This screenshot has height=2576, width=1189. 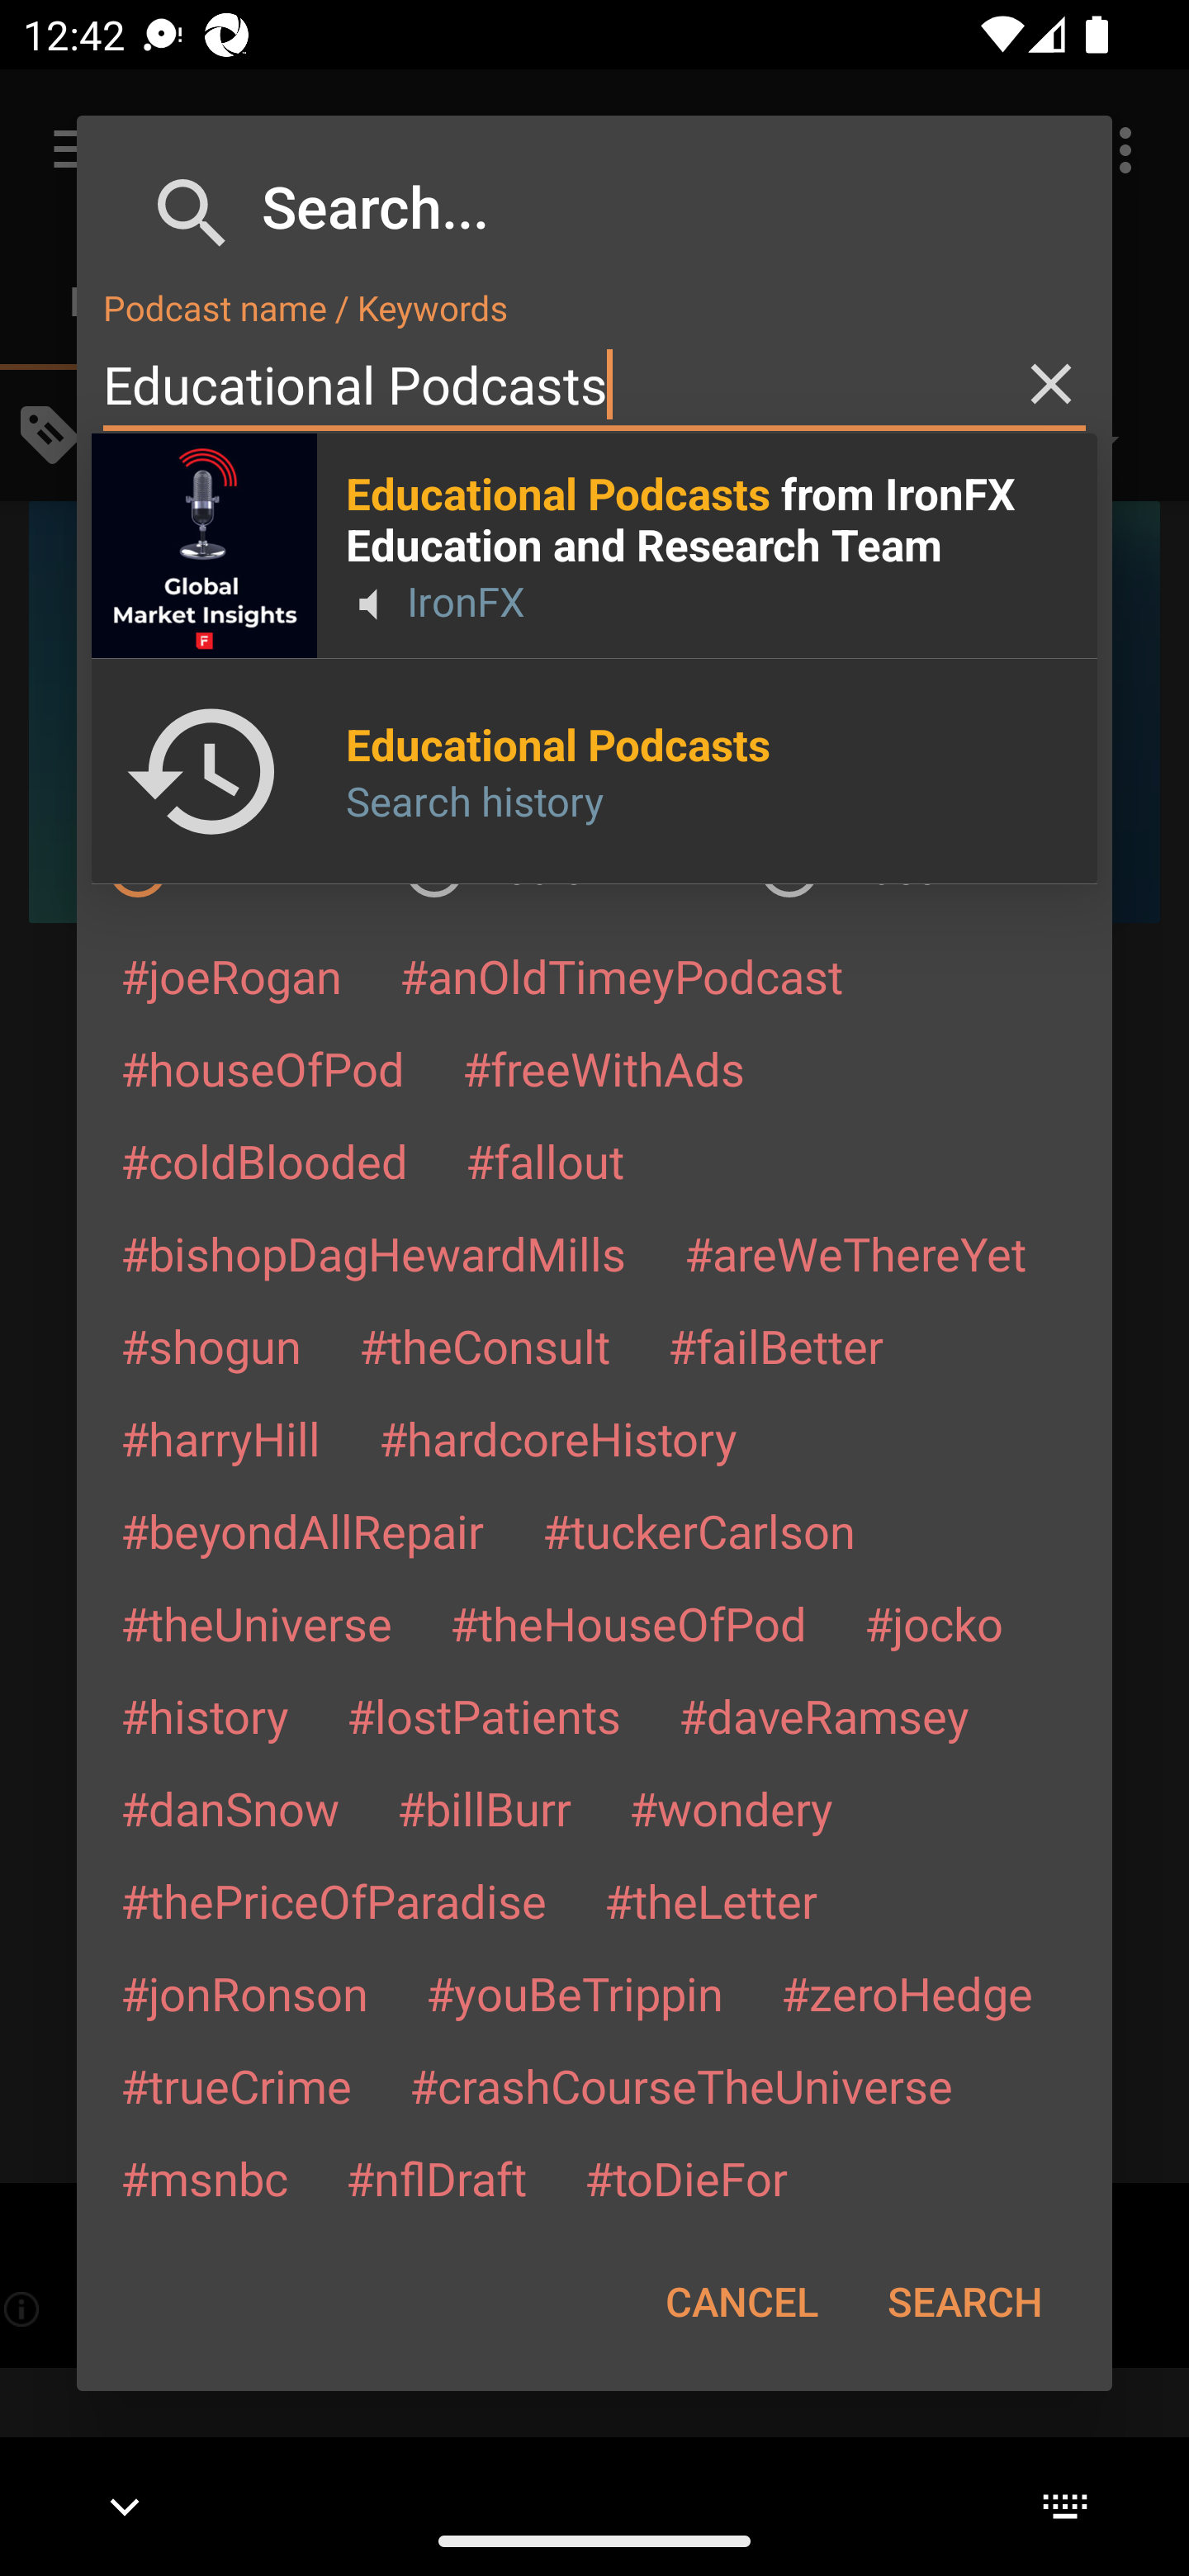 I want to click on #shogun, so click(x=210, y=1346).